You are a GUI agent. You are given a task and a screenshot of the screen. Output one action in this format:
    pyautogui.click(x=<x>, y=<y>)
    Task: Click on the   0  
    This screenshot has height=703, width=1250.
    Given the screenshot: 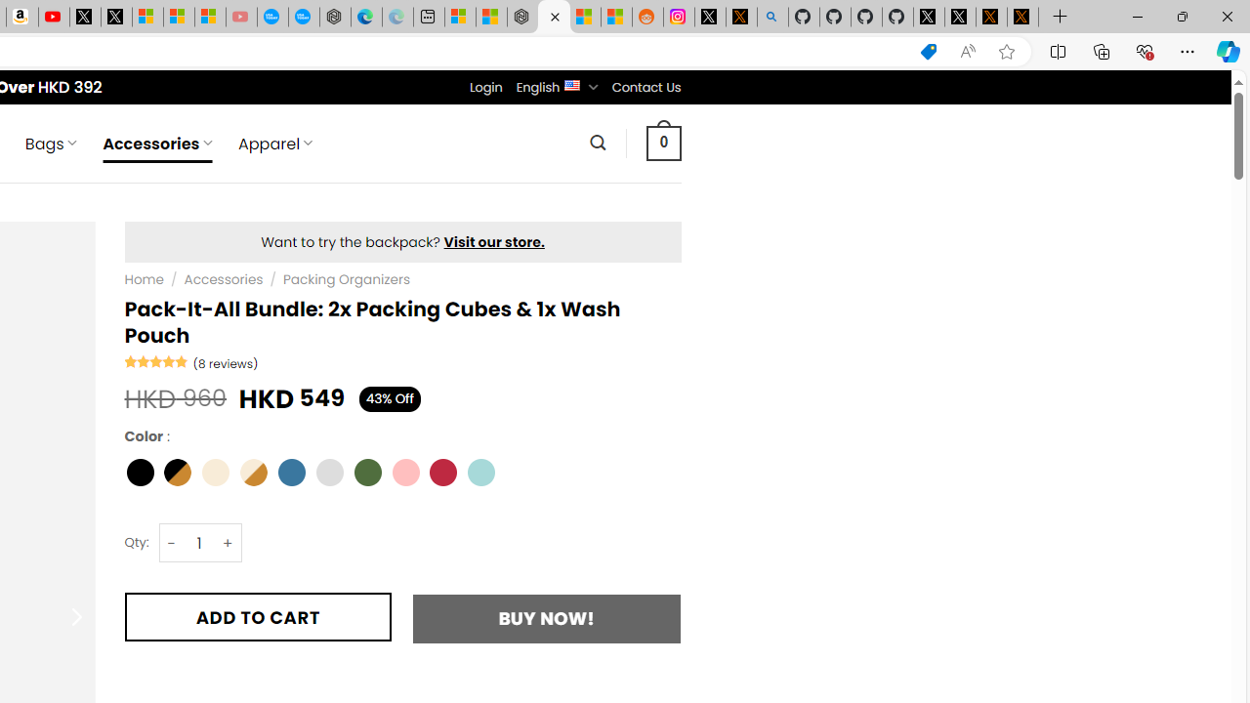 What is the action you would take?
    pyautogui.click(x=663, y=143)
    